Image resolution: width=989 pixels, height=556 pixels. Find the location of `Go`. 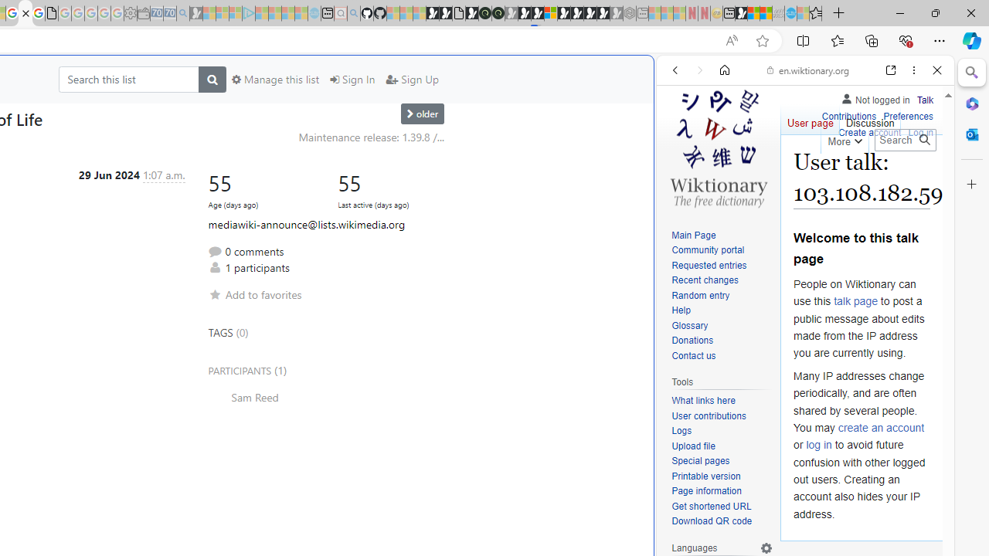

Go is located at coordinates (924, 140).